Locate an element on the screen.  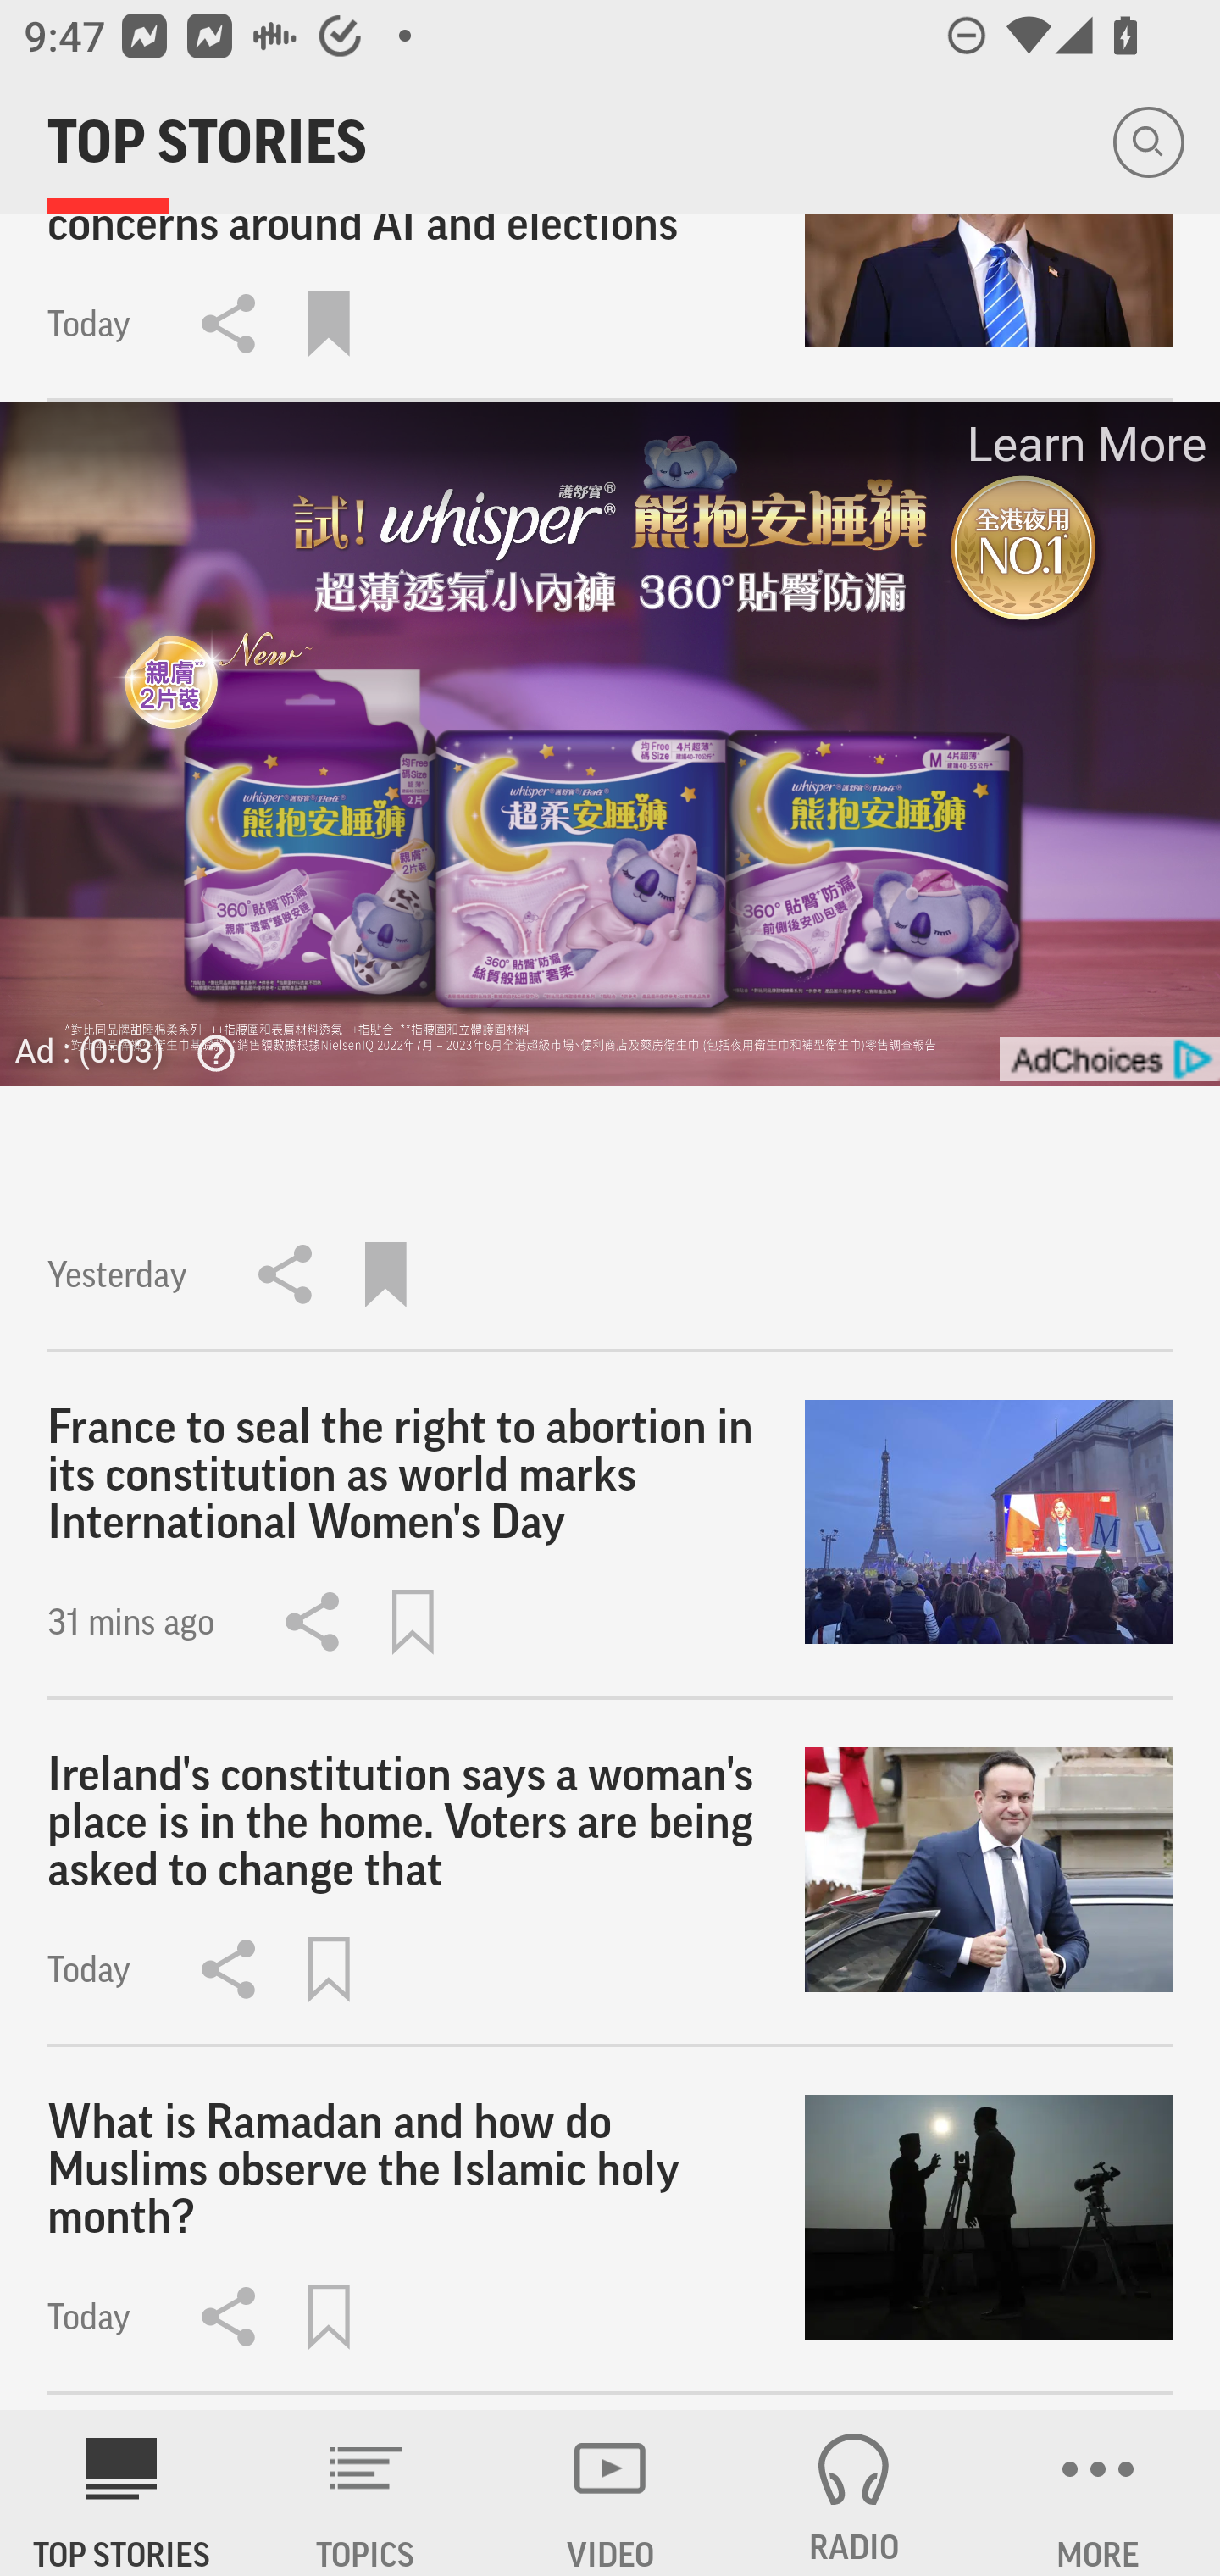
TOPICS is located at coordinates (366, 2493).